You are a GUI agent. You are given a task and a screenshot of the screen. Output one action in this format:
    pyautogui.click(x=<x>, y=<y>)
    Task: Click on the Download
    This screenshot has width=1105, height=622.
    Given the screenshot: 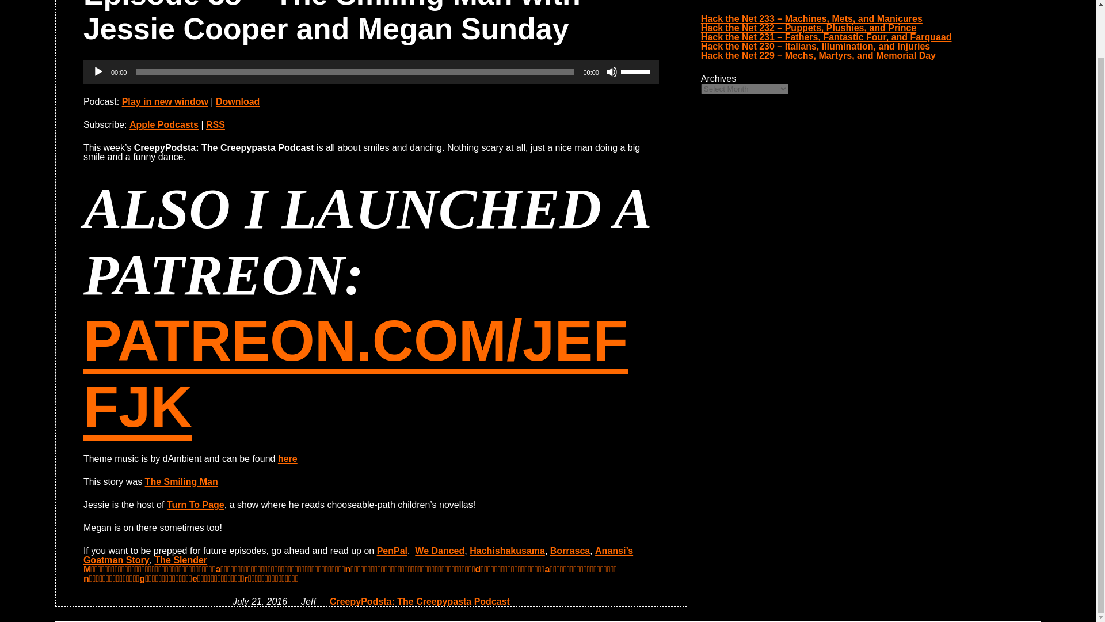 What is the action you would take?
    pyautogui.click(x=237, y=101)
    